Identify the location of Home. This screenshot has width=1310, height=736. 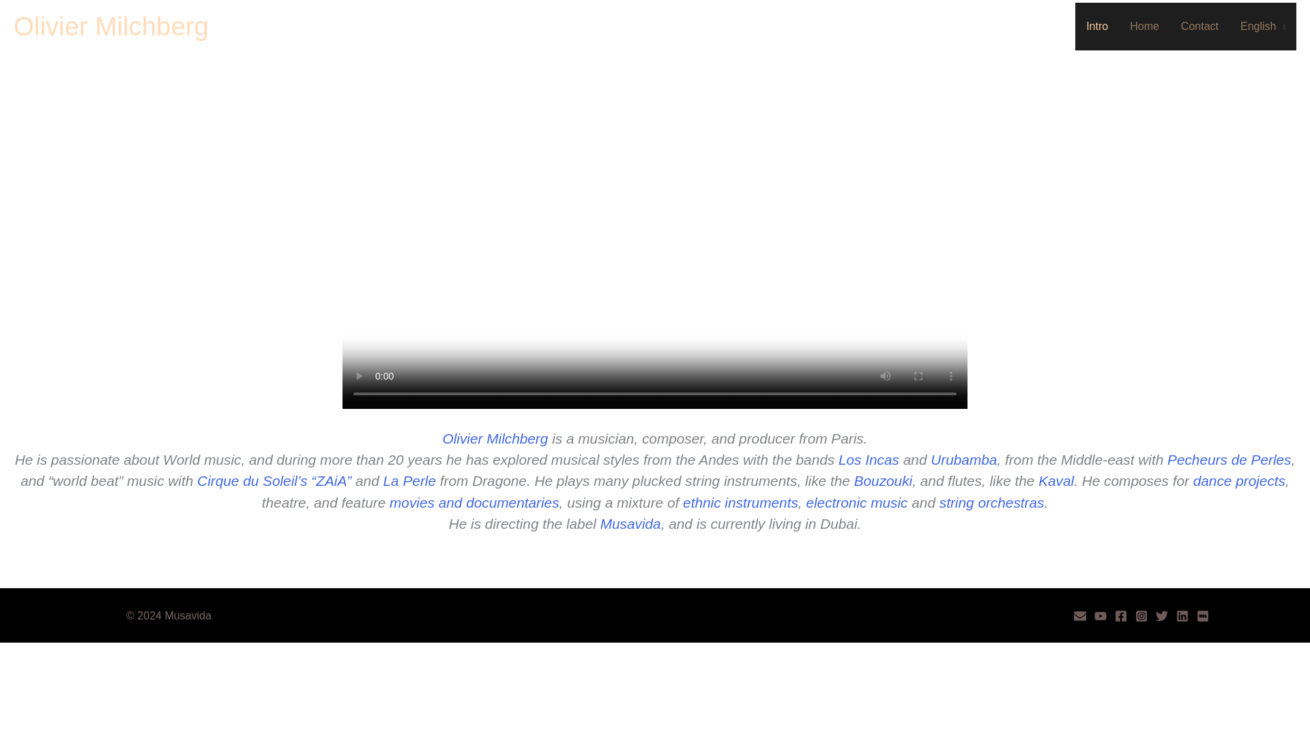
(1144, 27).